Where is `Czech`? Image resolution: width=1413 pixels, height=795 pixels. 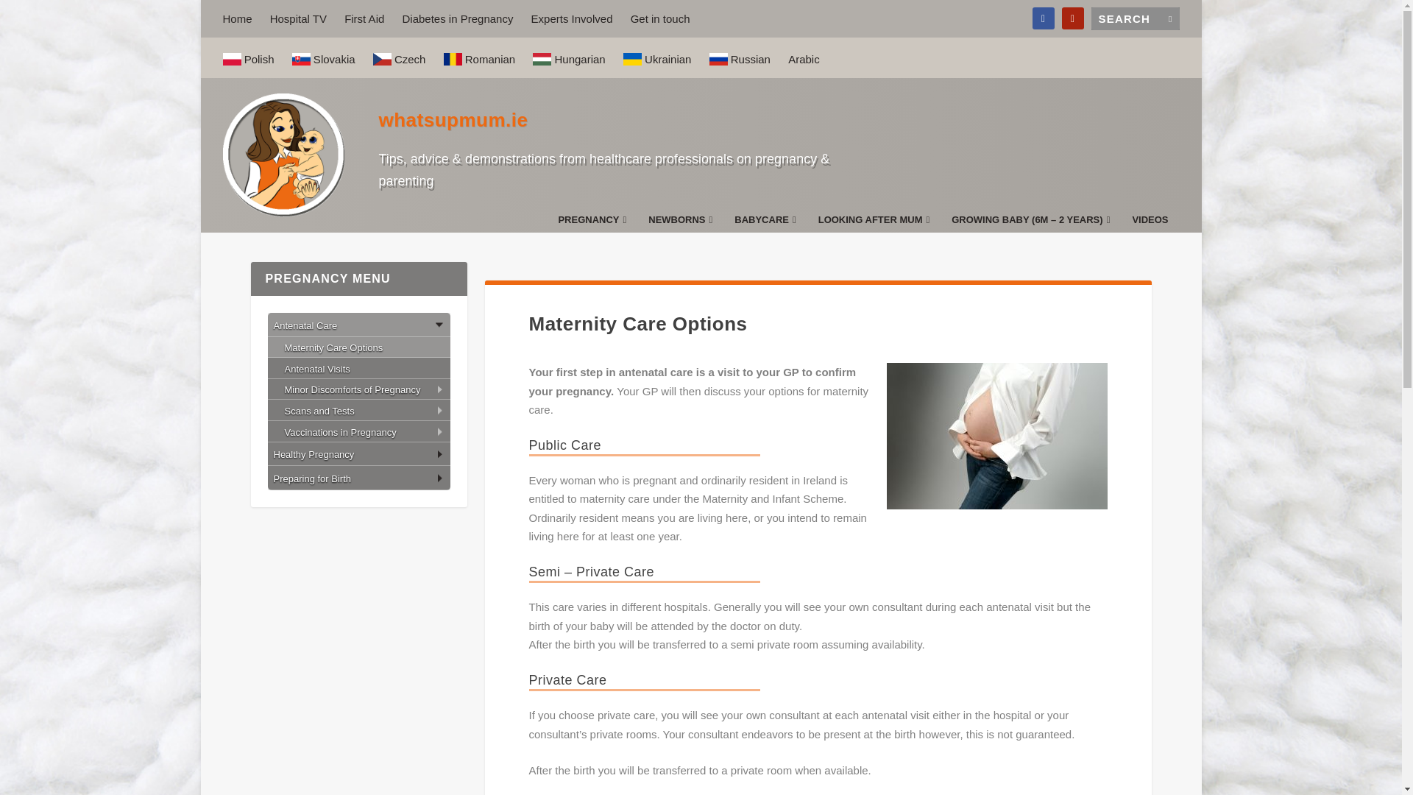 Czech is located at coordinates (399, 57).